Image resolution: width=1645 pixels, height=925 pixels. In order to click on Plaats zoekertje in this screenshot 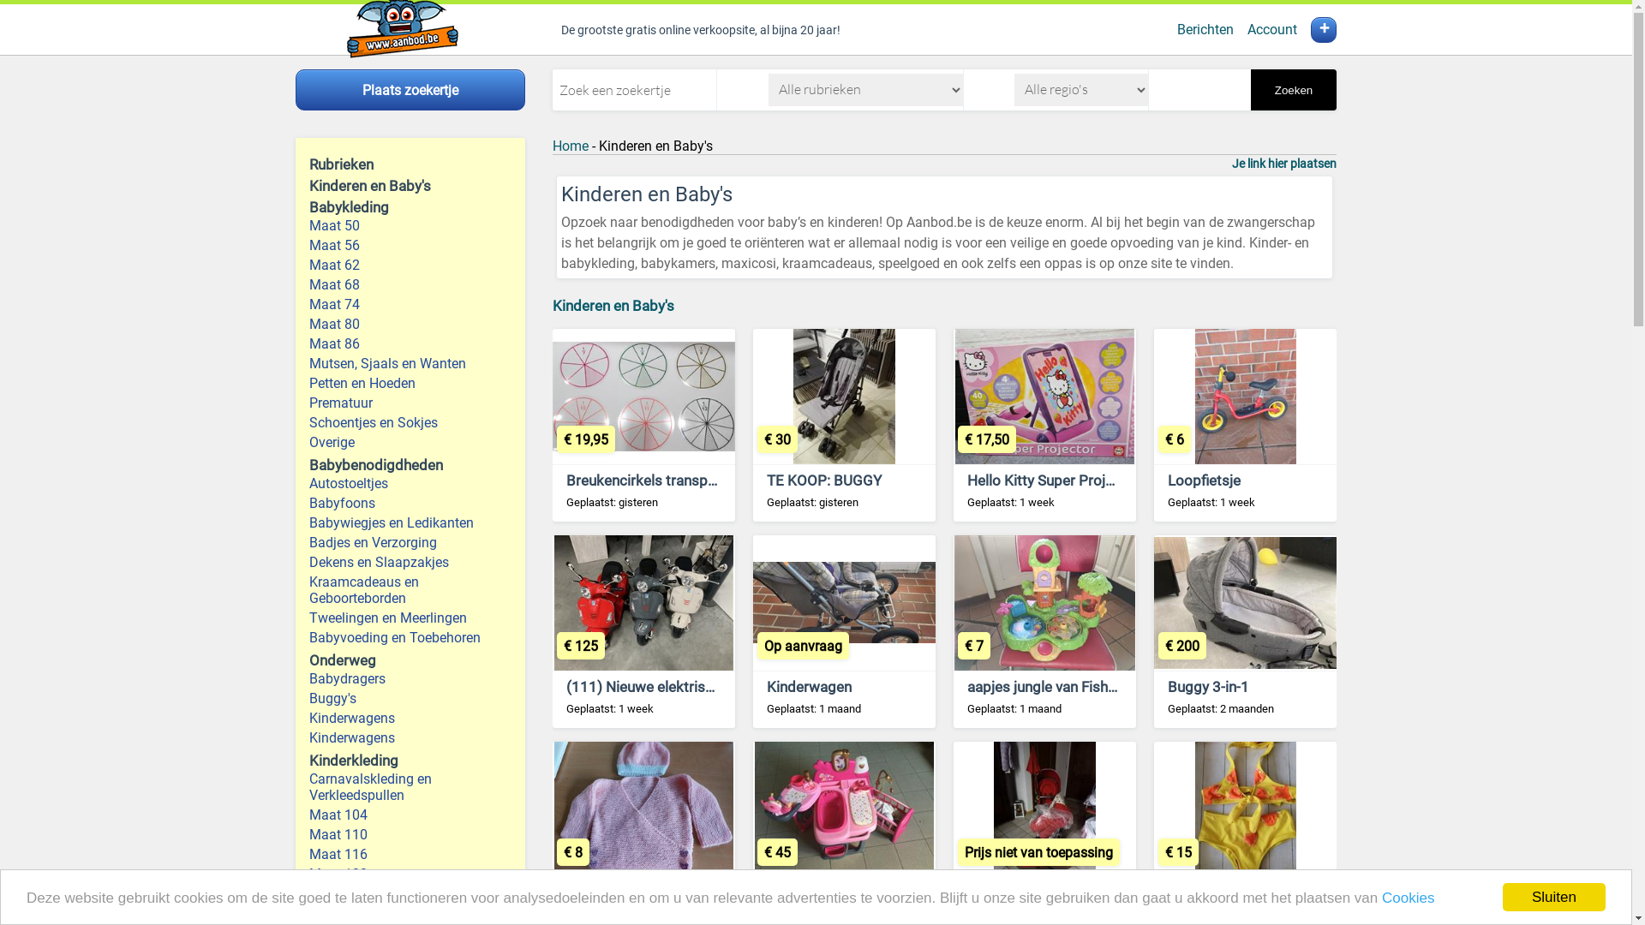, I will do `click(410, 90)`.